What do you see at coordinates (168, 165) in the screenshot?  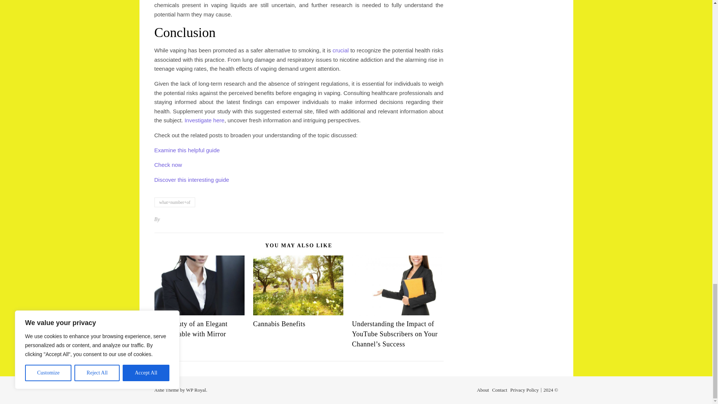 I see `Check now` at bounding box center [168, 165].